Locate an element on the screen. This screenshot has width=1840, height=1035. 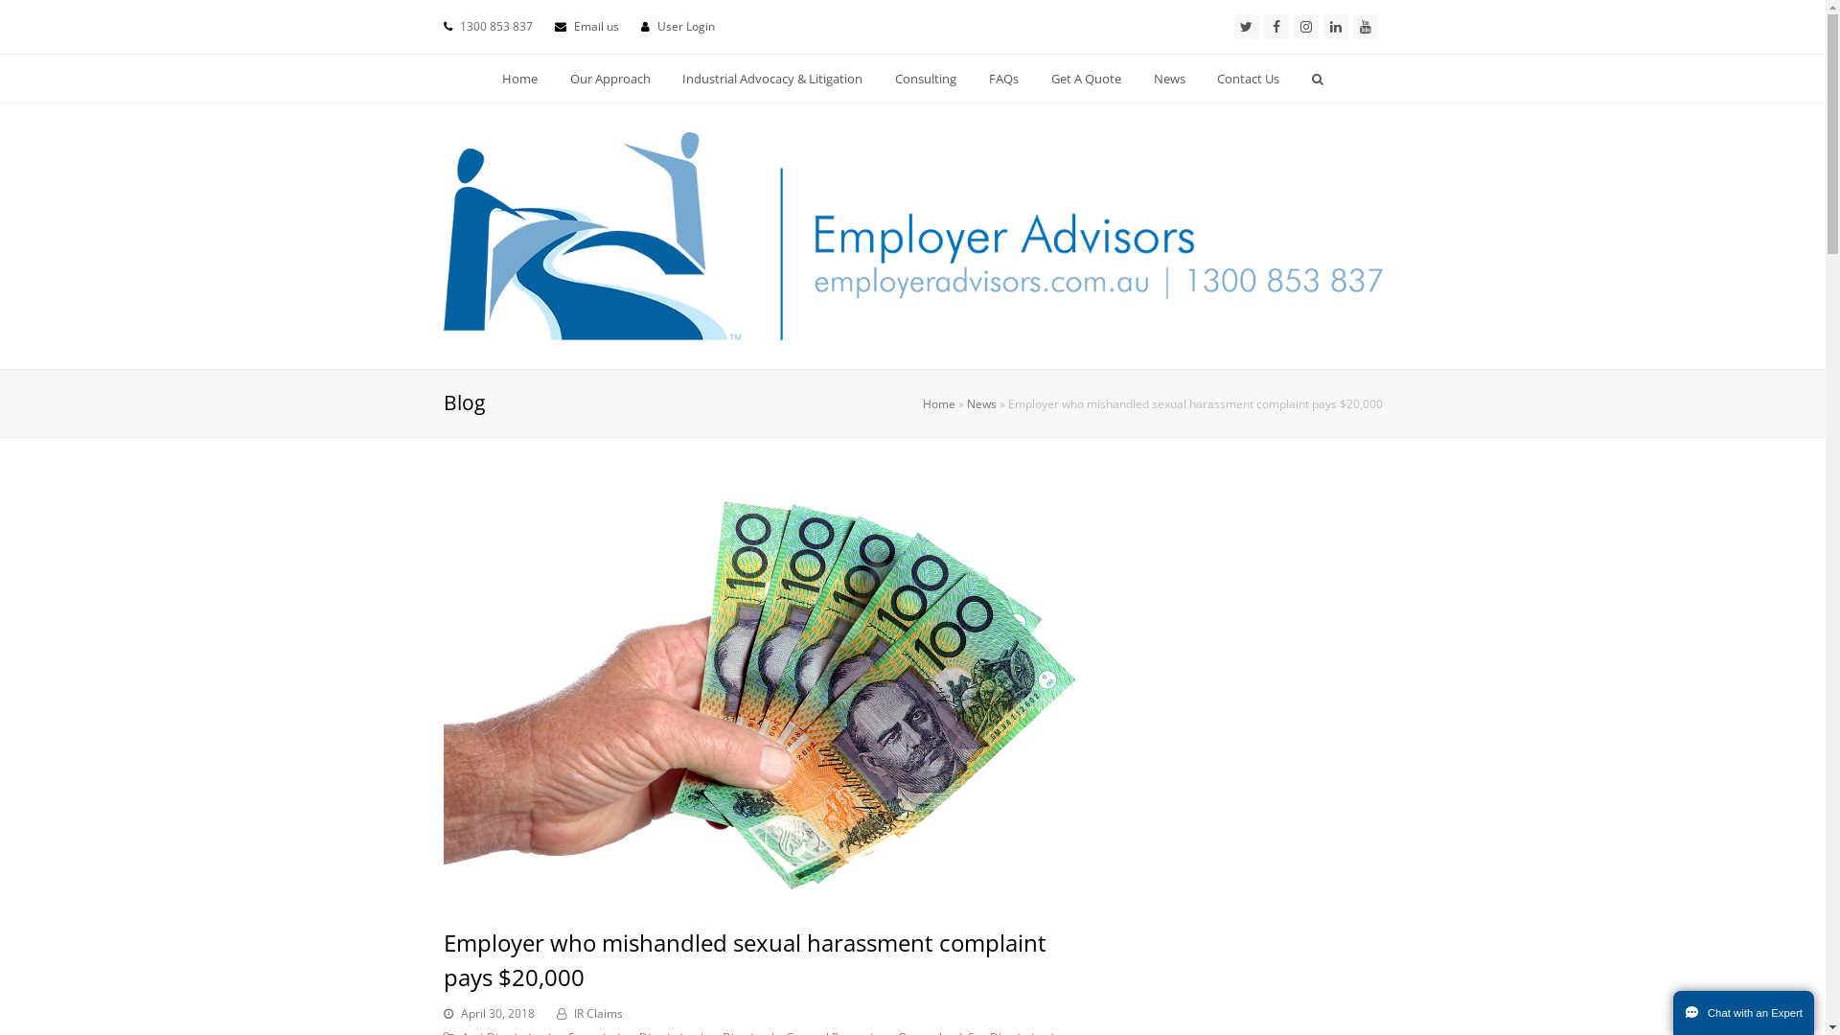
IR Claims is located at coordinates (598, 1014).